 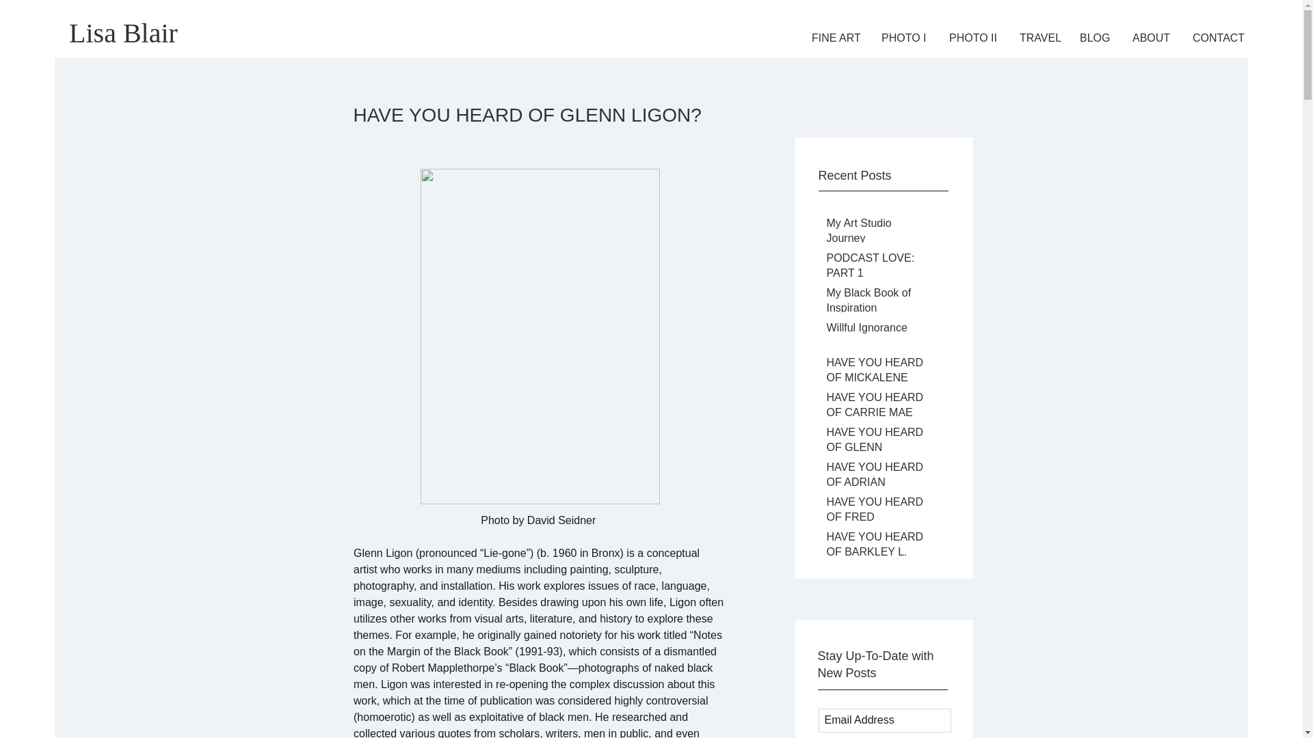 What do you see at coordinates (905, 38) in the screenshot?
I see `PHOTO I` at bounding box center [905, 38].